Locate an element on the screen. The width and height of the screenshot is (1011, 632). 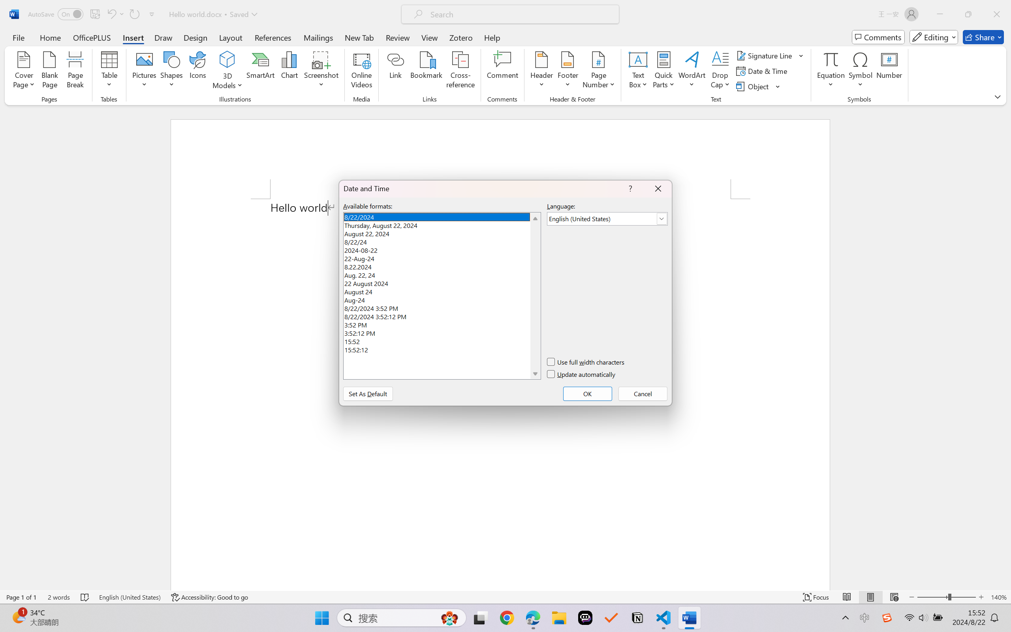
Class: NetUIScrollBar is located at coordinates (1006, 348).